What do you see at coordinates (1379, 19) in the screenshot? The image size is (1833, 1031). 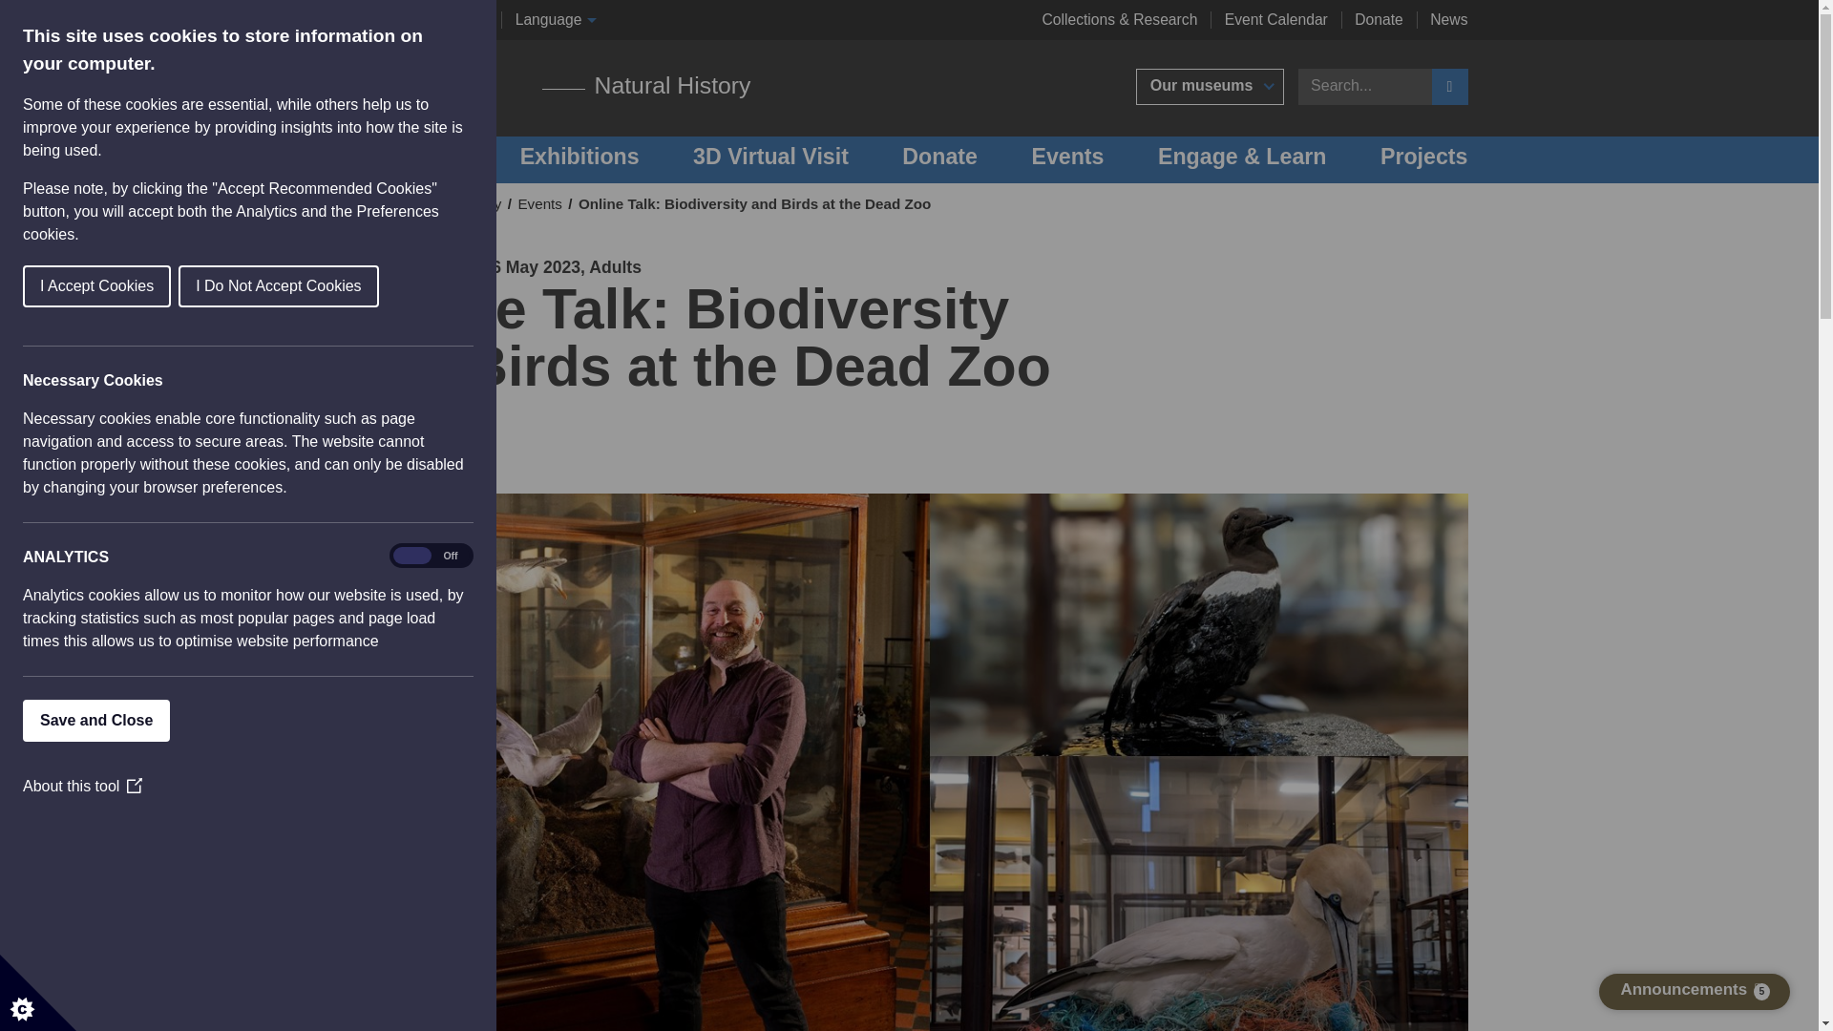 I see `Donate` at bounding box center [1379, 19].